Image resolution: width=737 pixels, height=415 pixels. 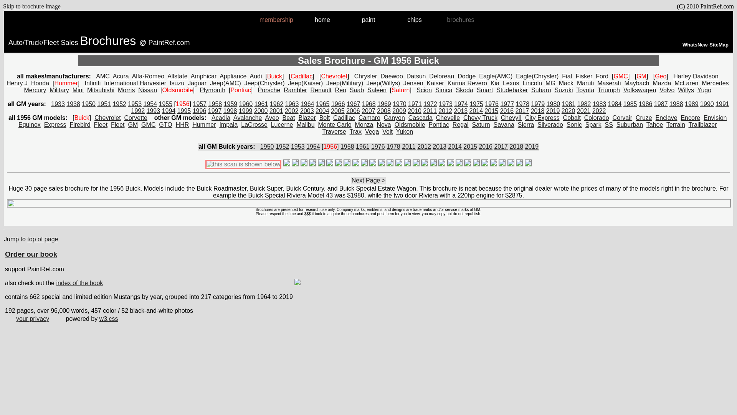 What do you see at coordinates (221, 118) in the screenshot?
I see `GMC Acadia sales brochure` at bounding box center [221, 118].